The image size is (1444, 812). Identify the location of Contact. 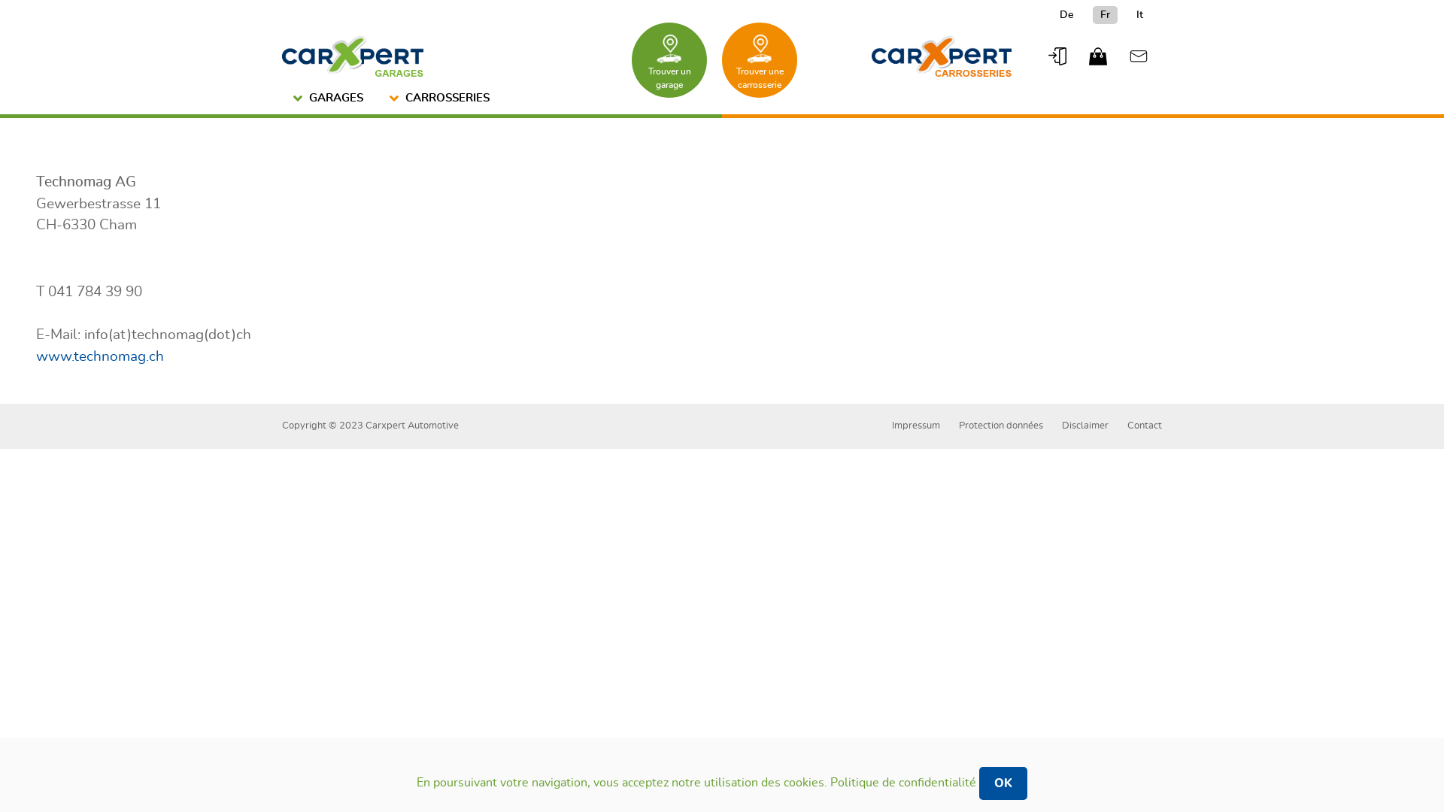
(1139, 56).